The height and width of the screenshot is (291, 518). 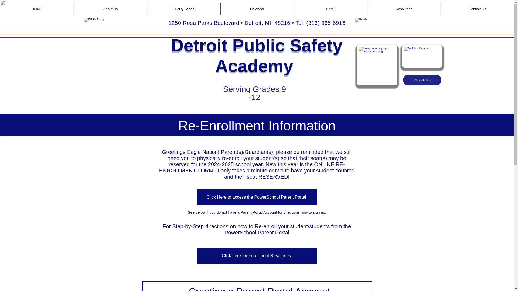 What do you see at coordinates (404, 9) in the screenshot?
I see `Resources` at bounding box center [404, 9].